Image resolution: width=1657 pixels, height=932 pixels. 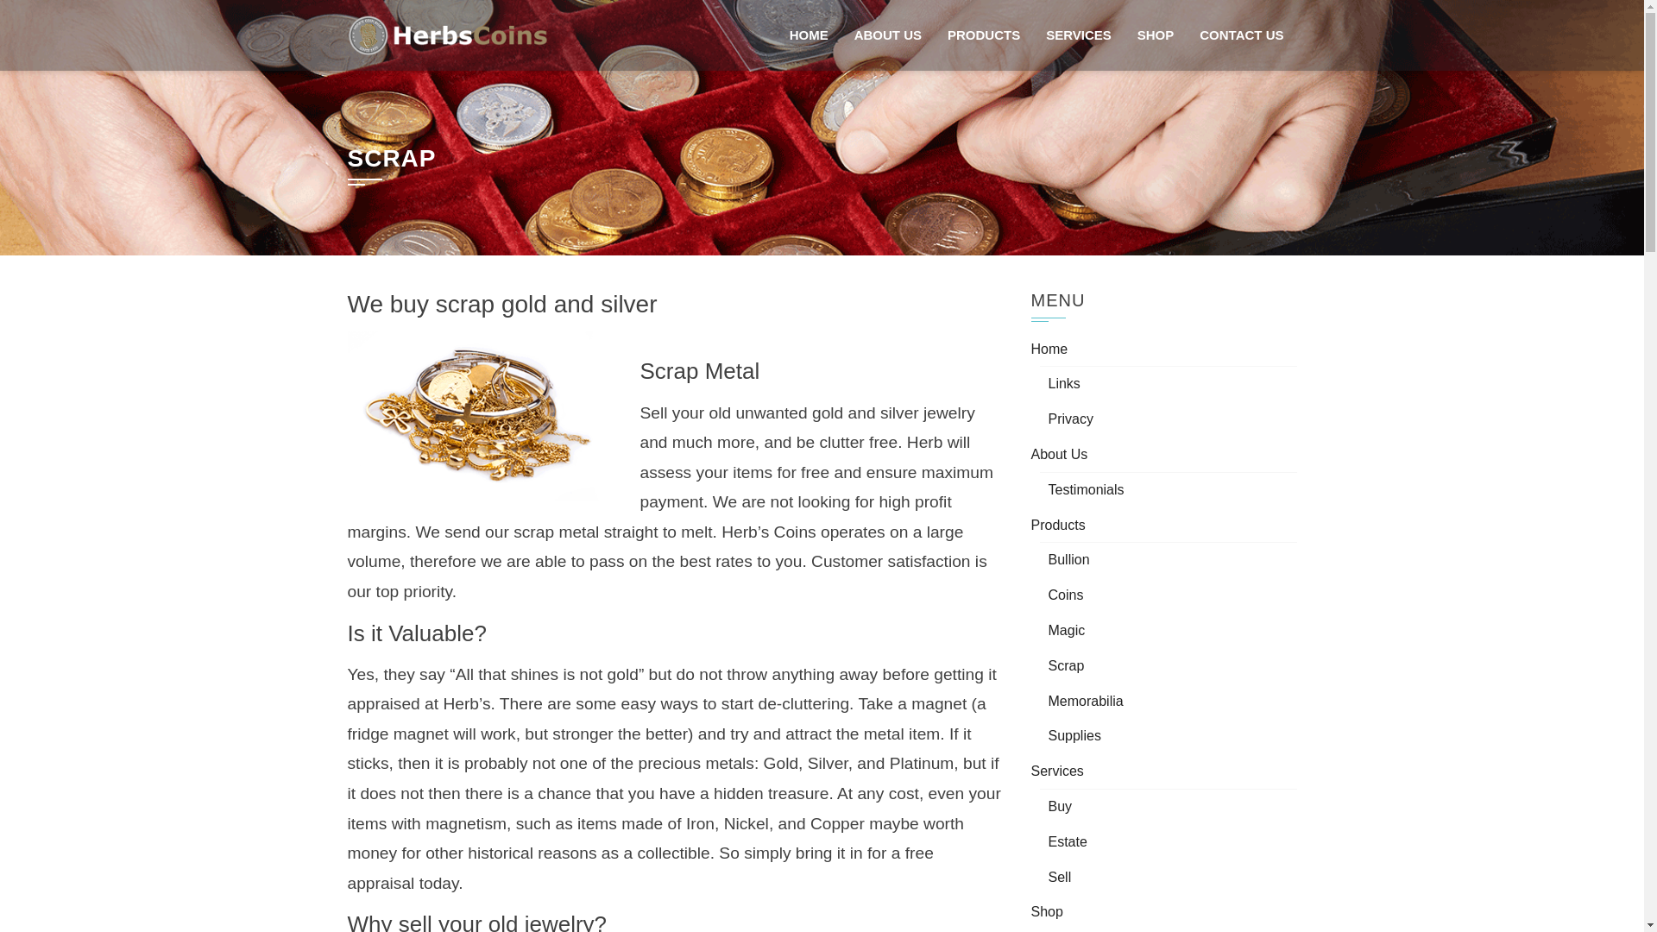 I want to click on Home, so click(x=1049, y=349).